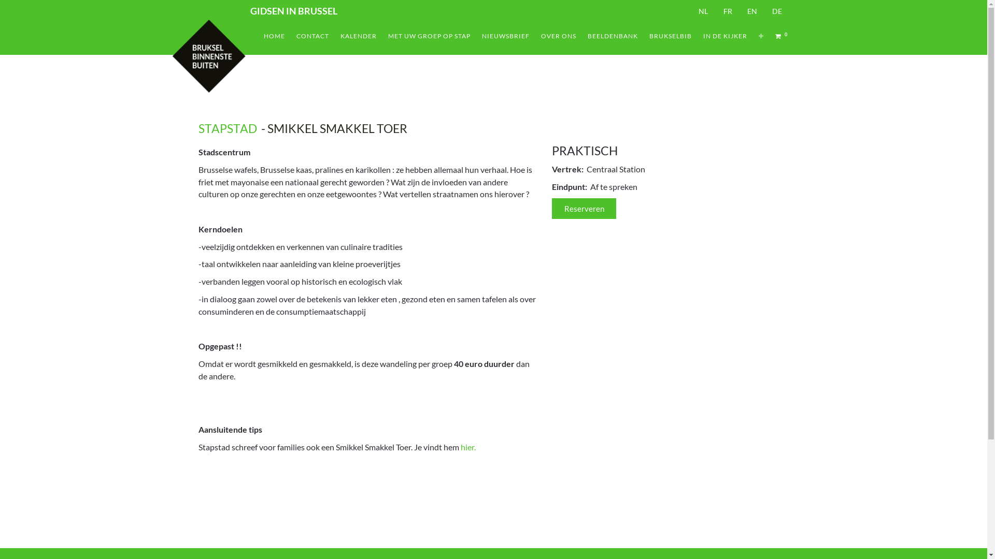 The height and width of the screenshot is (559, 995). Describe the element at coordinates (199, 465) in the screenshot. I see ` ` at that location.